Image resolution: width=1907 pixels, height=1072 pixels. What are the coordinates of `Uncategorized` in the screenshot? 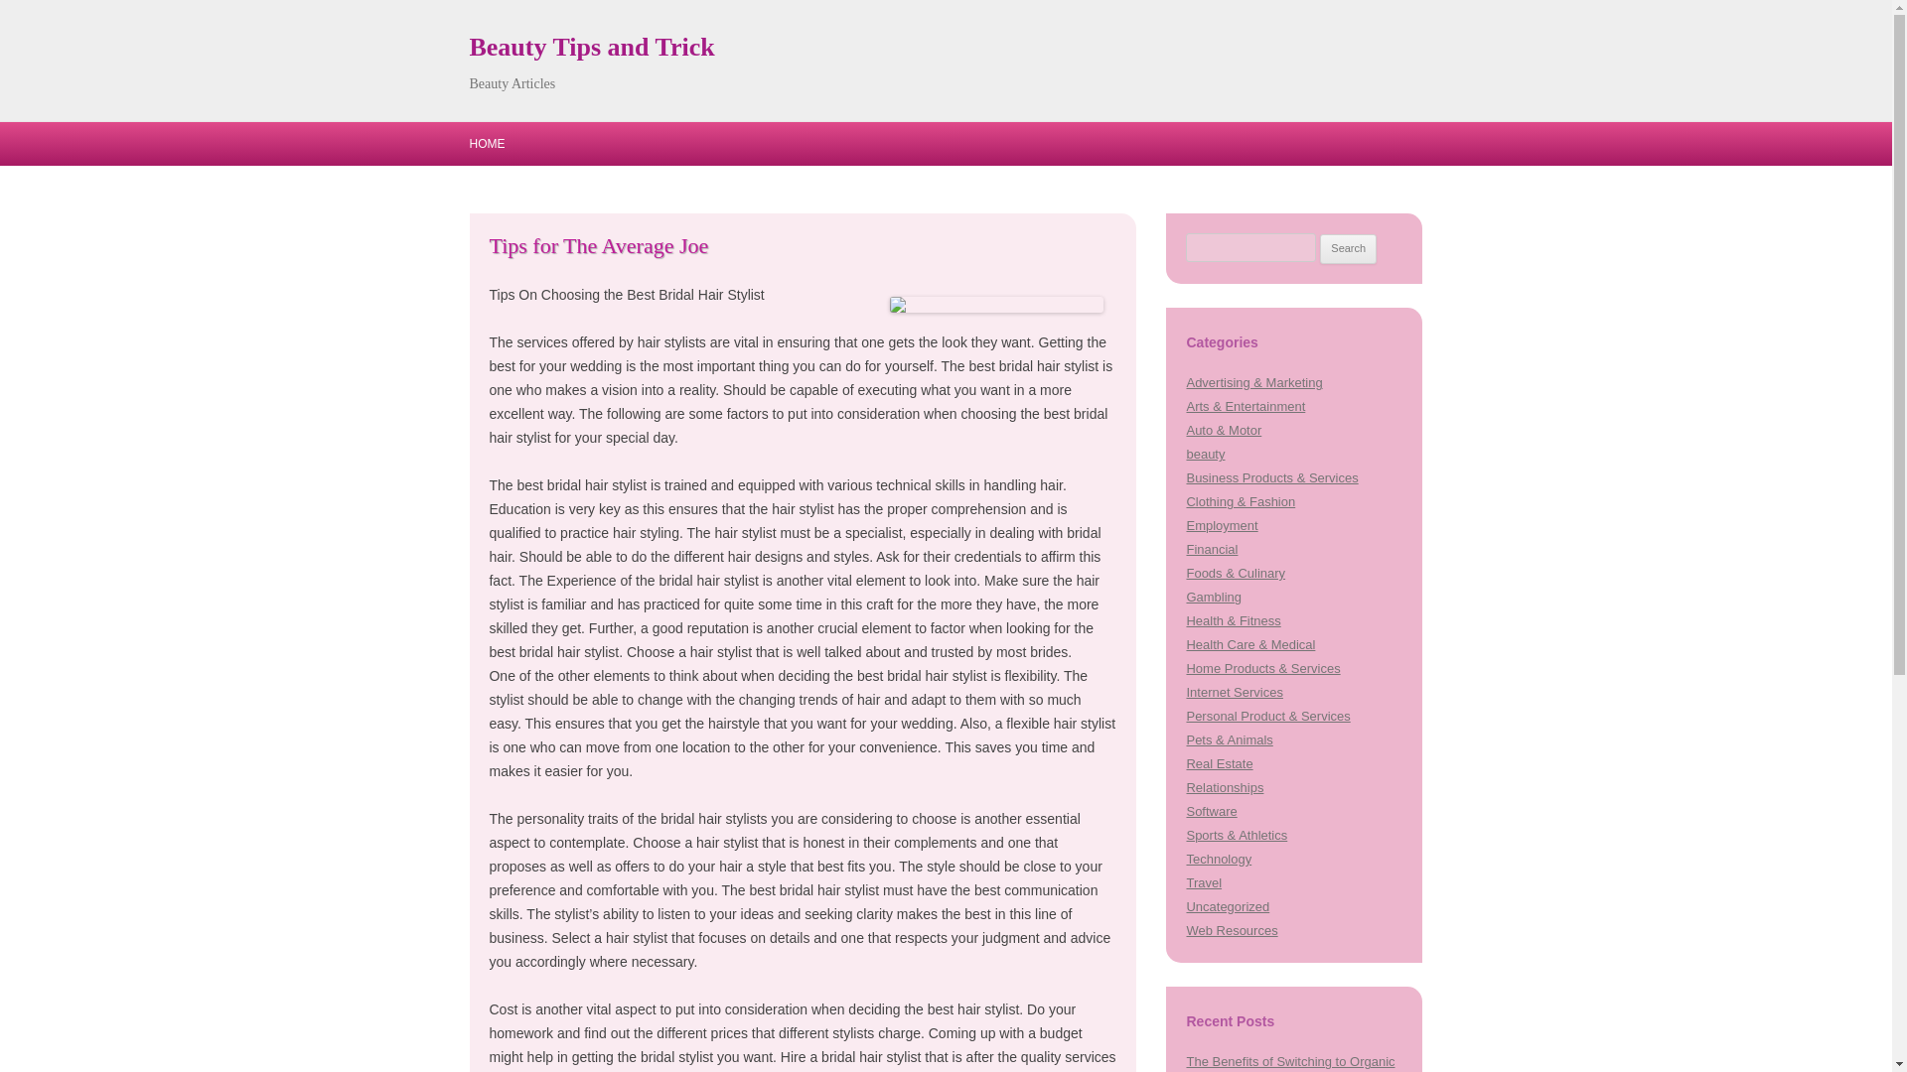 It's located at (1228, 907).